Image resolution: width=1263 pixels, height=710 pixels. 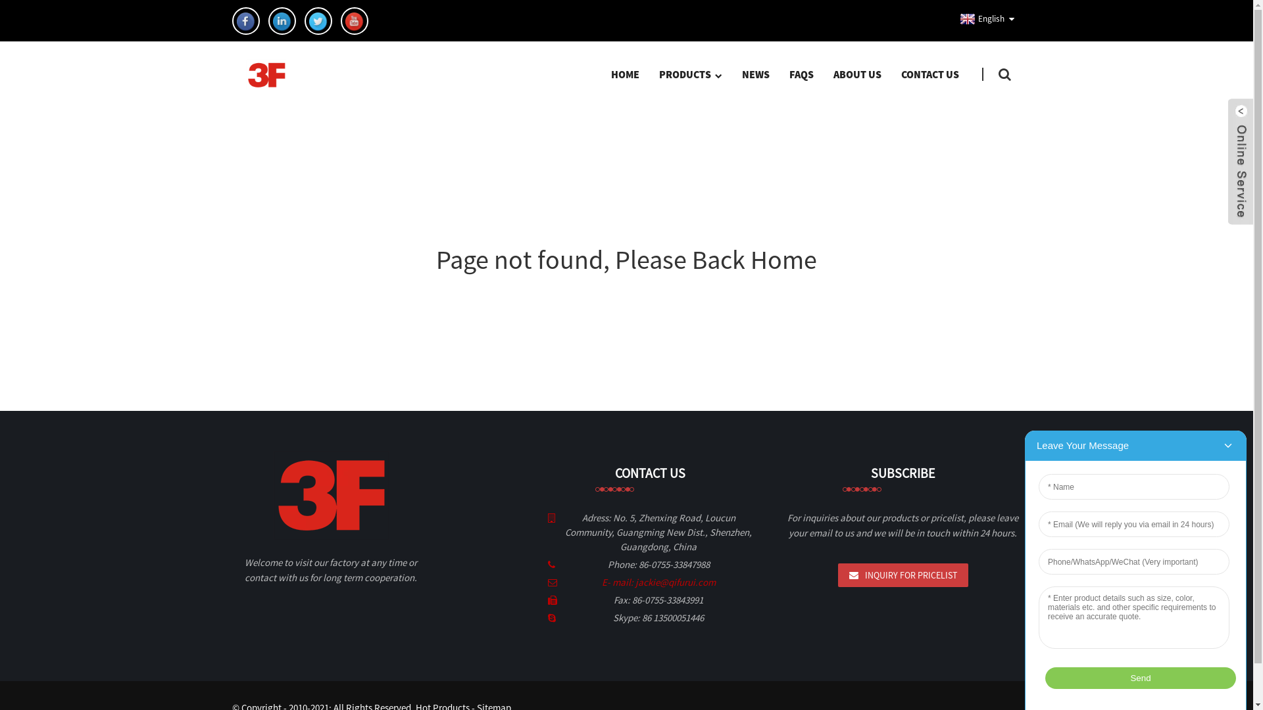 I want to click on INQUIRY FOR PRICELIST, so click(x=903, y=575).